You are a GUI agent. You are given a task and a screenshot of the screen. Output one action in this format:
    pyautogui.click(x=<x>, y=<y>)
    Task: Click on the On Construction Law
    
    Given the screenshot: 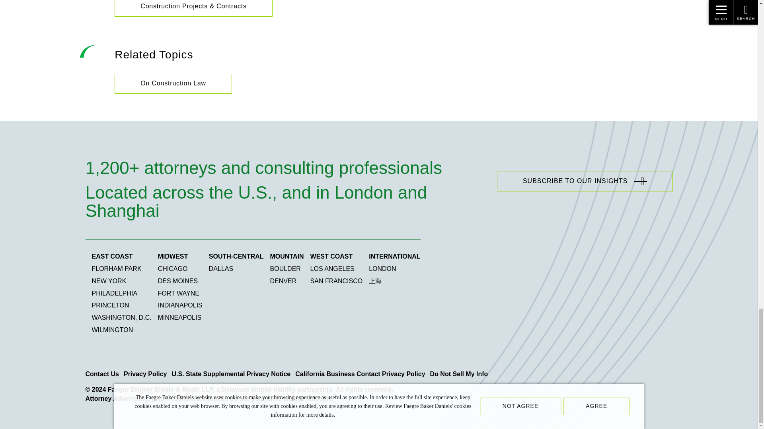 What is the action you would take?
    pyautogui.click(x=173, y=83)
    